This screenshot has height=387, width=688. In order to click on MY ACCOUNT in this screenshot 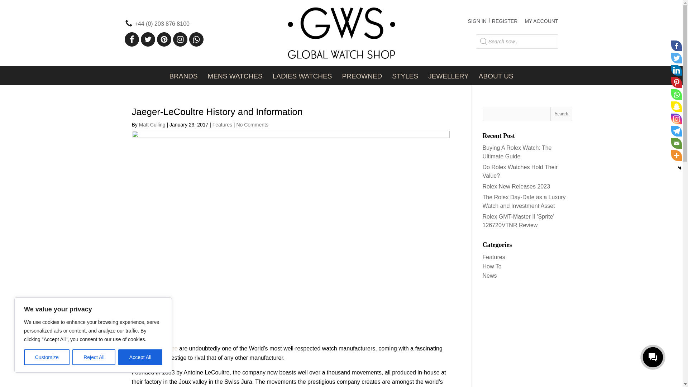, I will do `click(541, 21)`.